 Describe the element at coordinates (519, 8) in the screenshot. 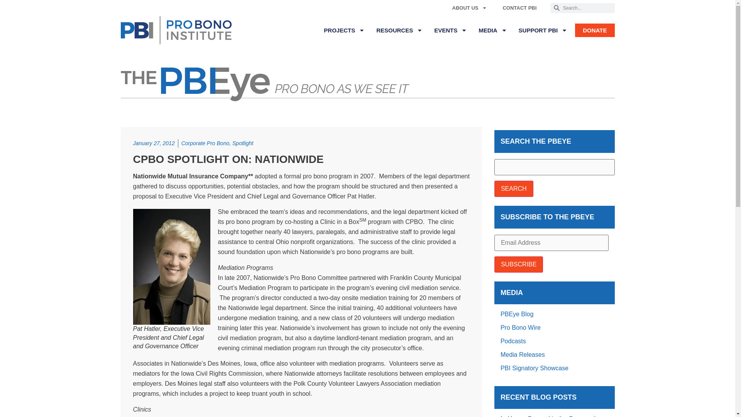

I see `CONTACT PBI` at that location.